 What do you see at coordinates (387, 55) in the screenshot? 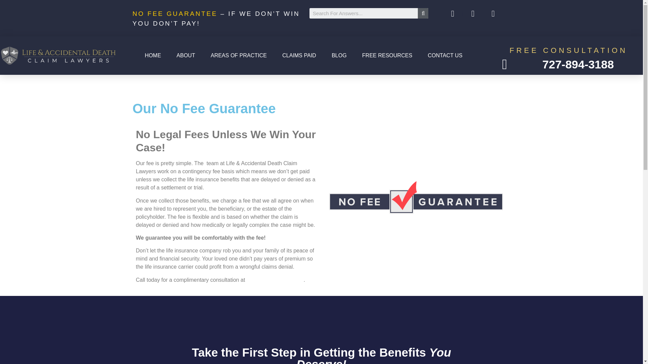
I see `FREE RESOURCES` at bounding box center [387, 55].